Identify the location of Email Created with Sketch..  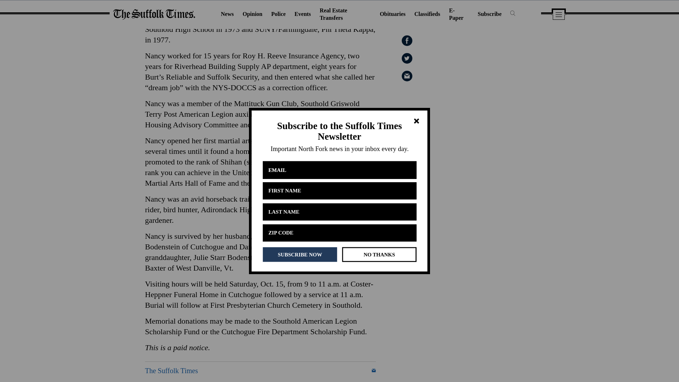
(373, 371).